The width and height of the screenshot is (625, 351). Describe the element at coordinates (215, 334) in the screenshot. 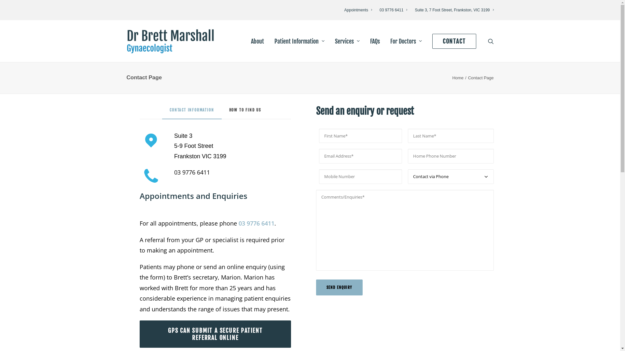

I see `GPS CAN SUBMIT A SECURE PATIENT REFERRAL ONLINE` at that location.